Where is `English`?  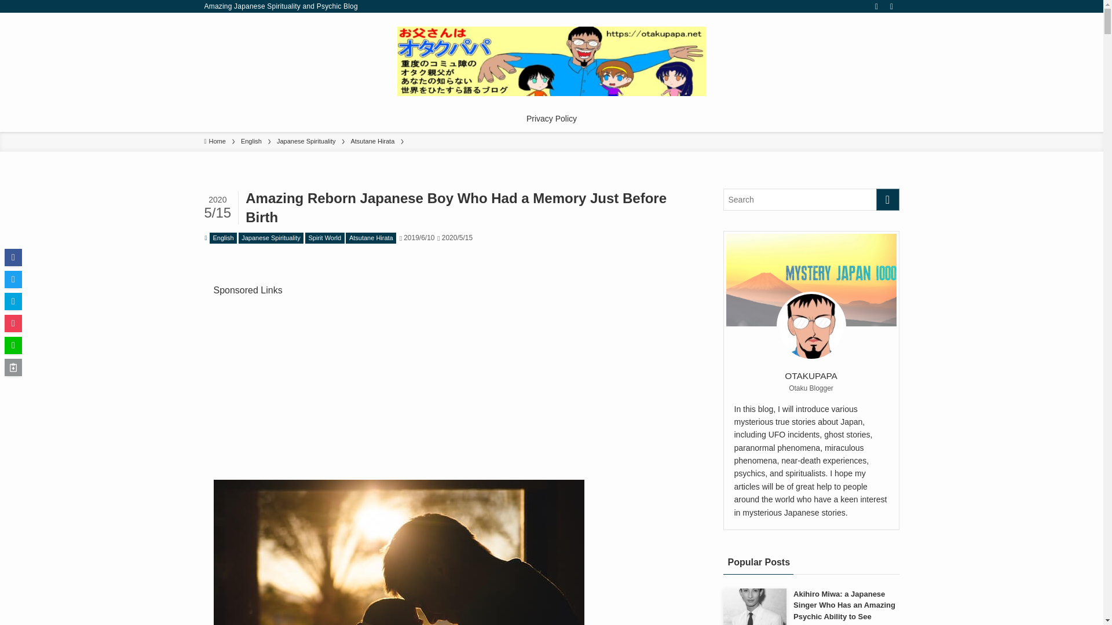
English is located at coordinates (251, 141).